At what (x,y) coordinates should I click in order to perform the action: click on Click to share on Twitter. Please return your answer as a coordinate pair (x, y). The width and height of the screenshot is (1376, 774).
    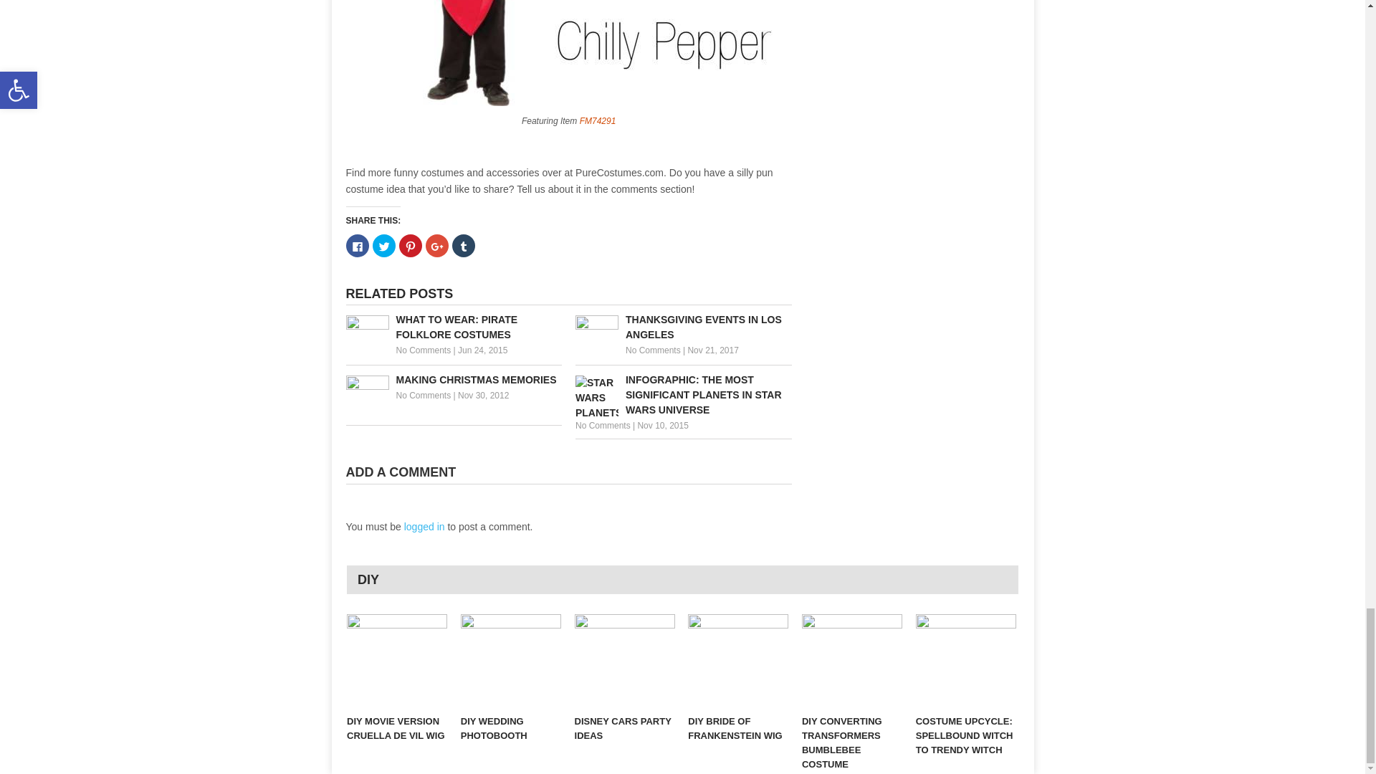
    Looking at the image, I should click on (384, 245).